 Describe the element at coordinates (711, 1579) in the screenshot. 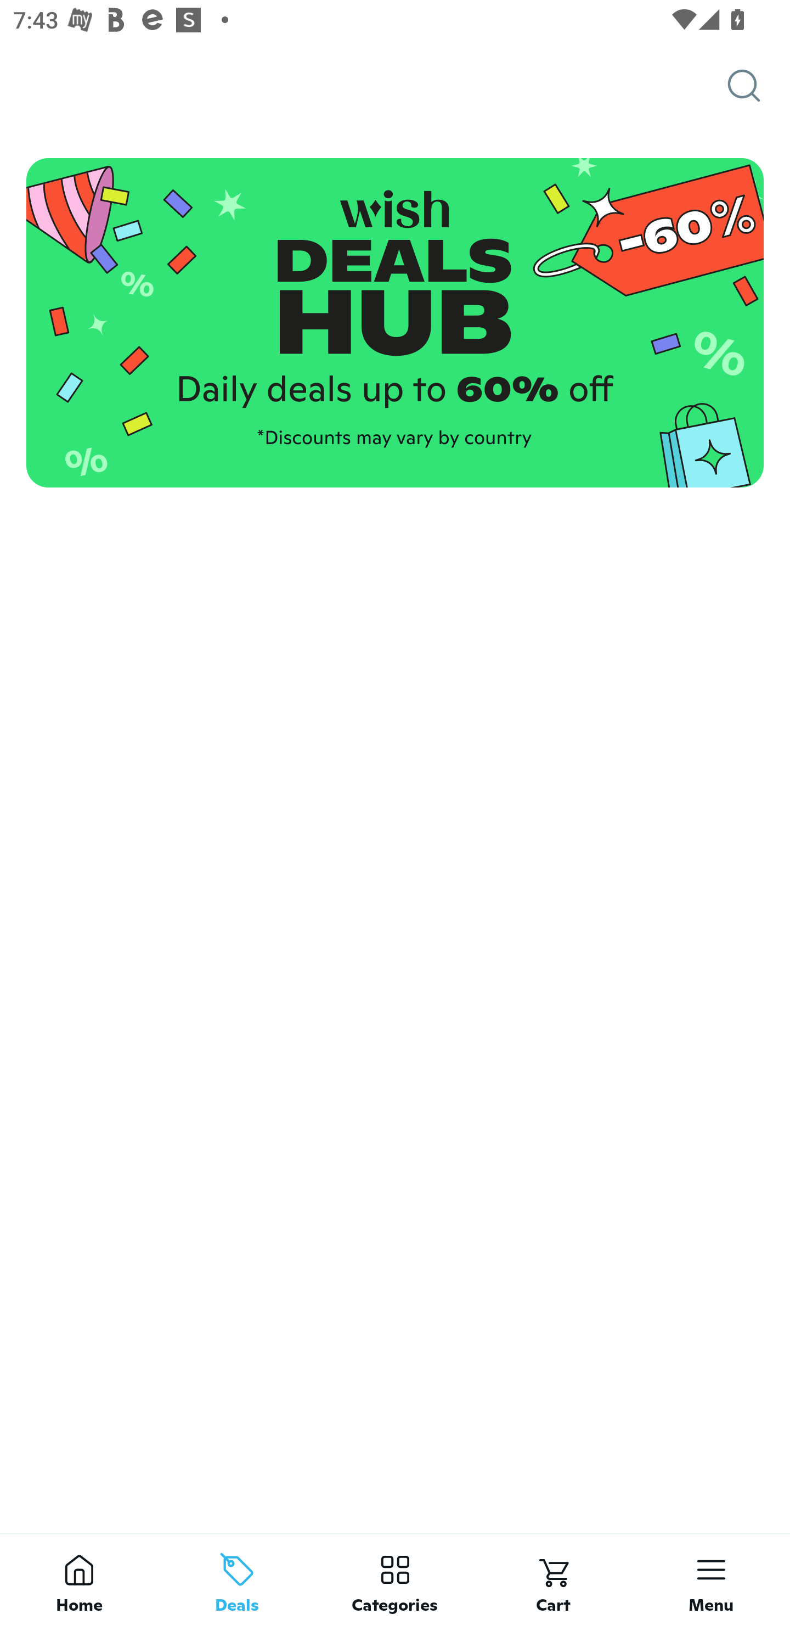

I see `Menu` at that location.